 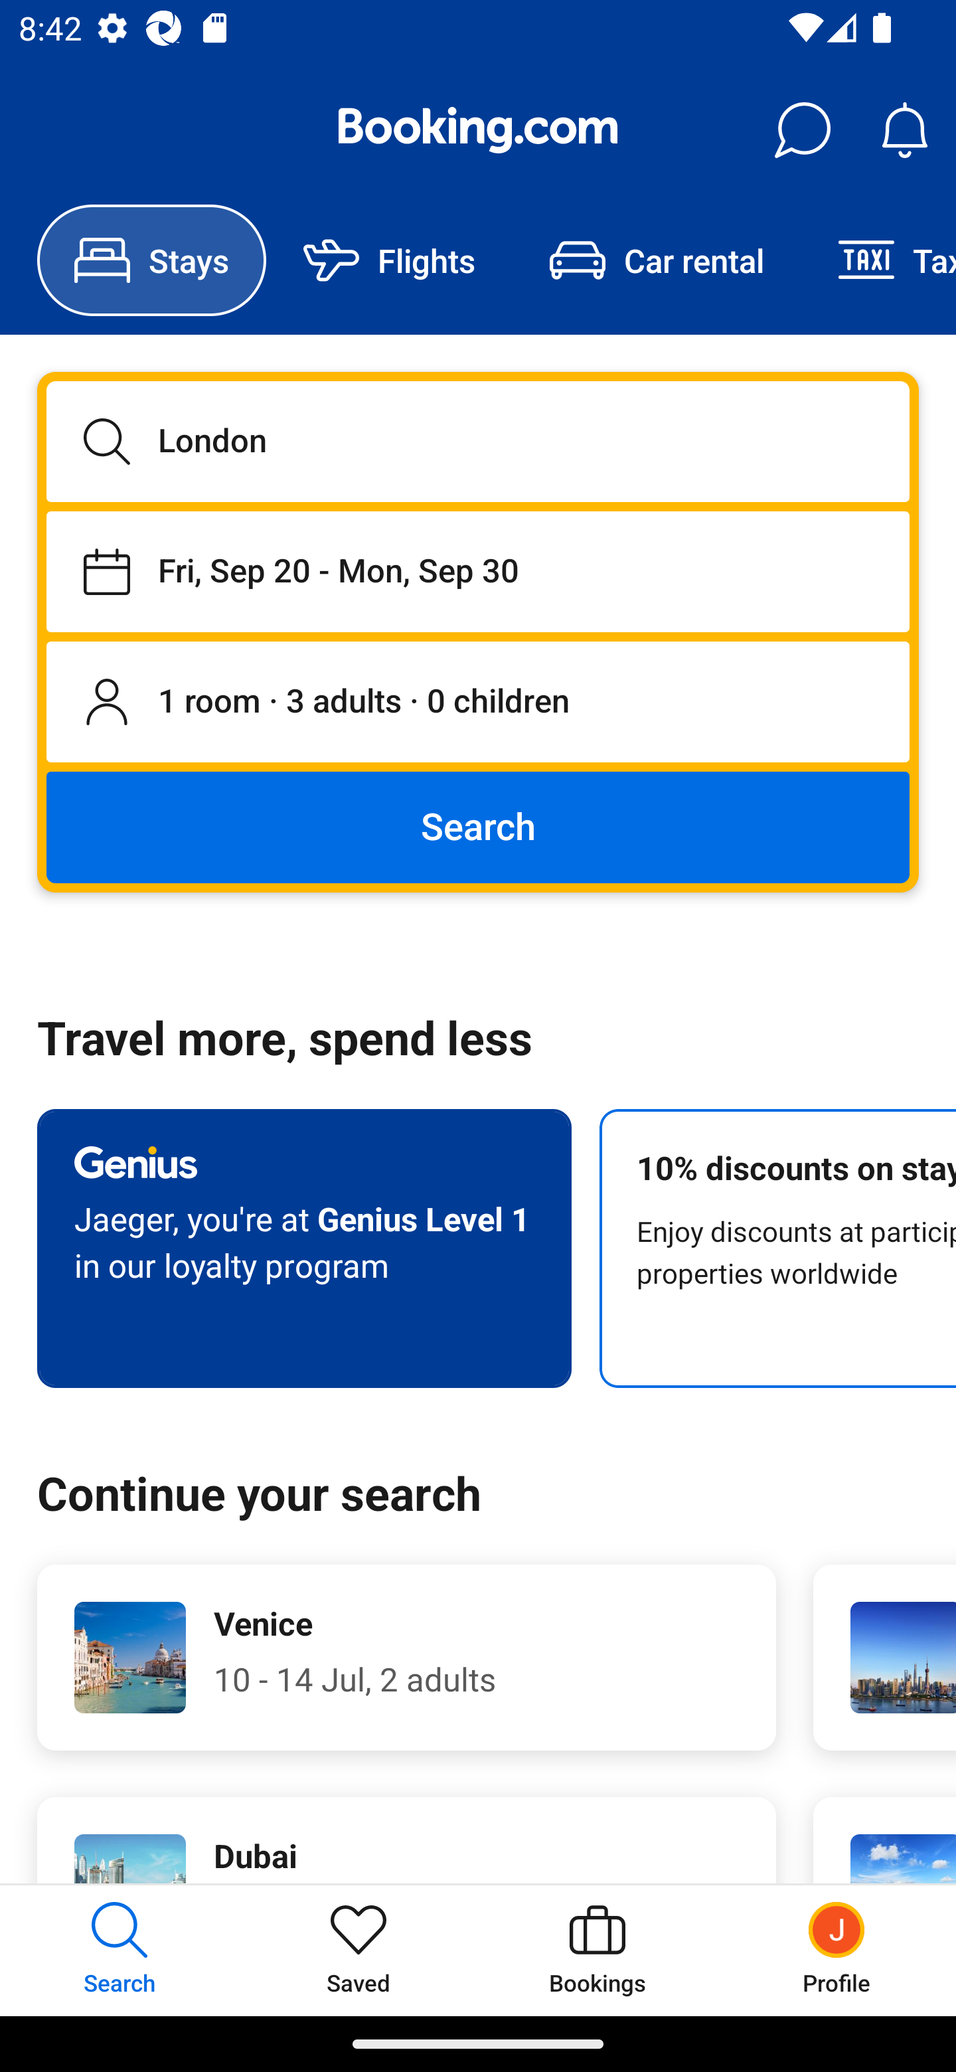 What do you see at coordinates (151, 260) in the screenshot?
I see `Stays` at bounding box center [151, 260].